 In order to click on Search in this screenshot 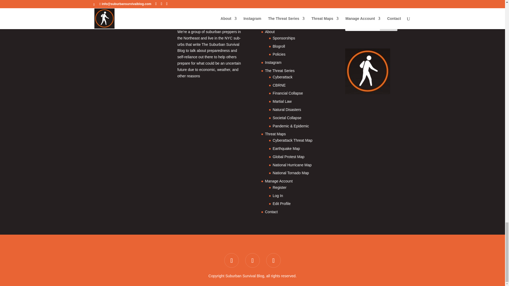, I will do `click(389, 25)`.